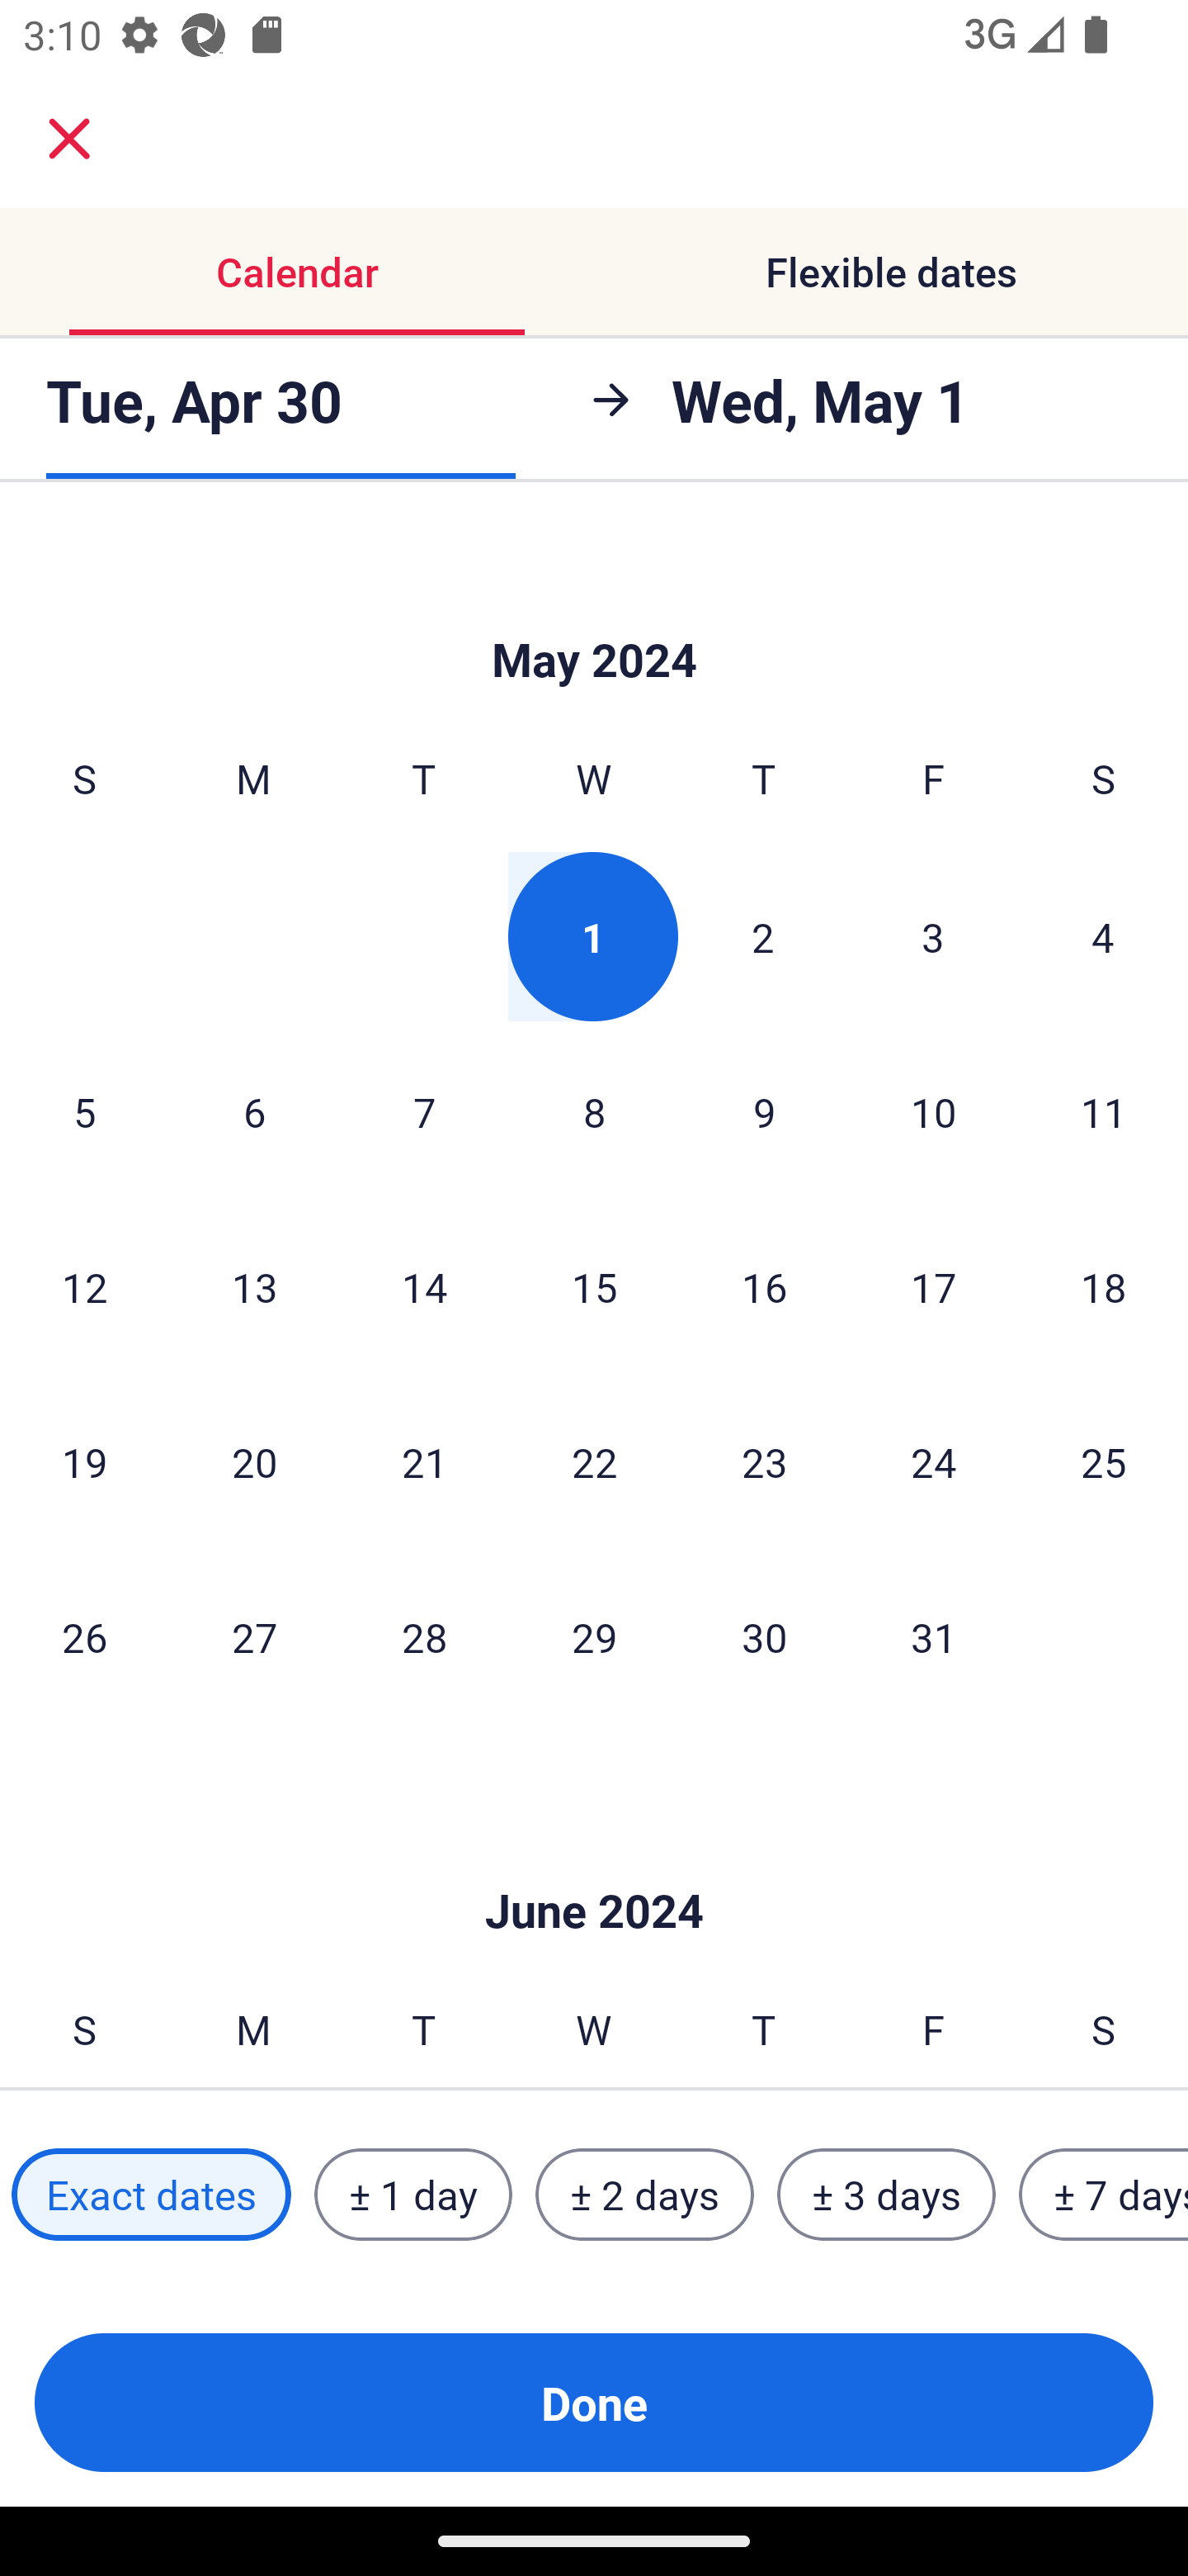  What do you see at coordinates (763, 936) in the screenshot?
I see `2 Thursday, May 2, 2024` at bounding box center [763, 936].